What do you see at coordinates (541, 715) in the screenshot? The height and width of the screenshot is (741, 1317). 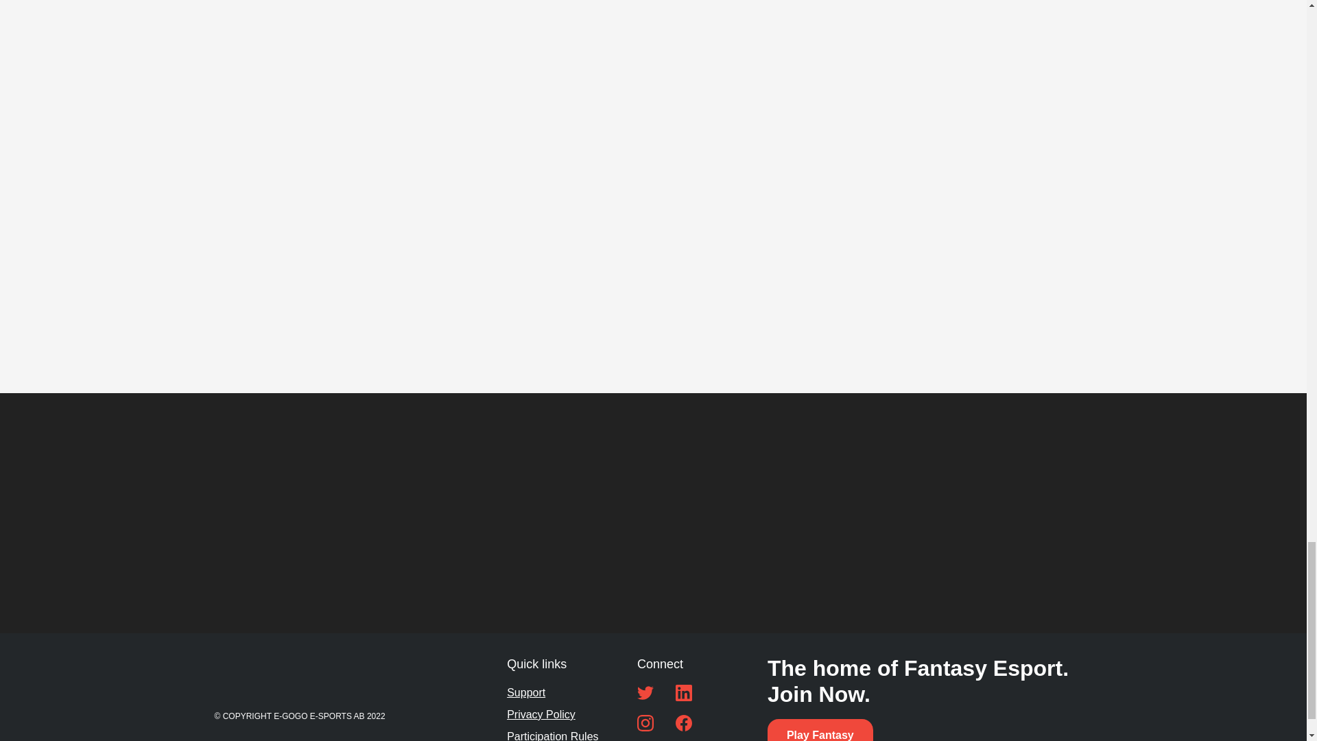 I see `Privacy Policy` at bounding box center [541, 715].